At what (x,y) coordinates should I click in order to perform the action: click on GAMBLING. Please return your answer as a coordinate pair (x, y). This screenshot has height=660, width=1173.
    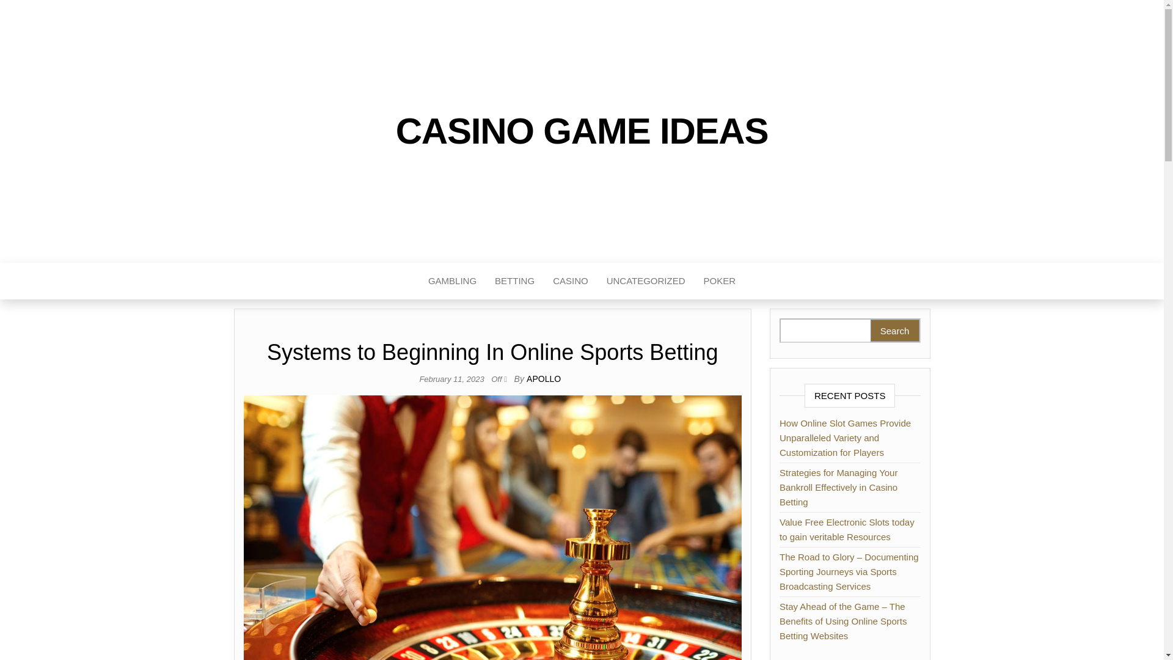
    Looking at the image, I should click on (452, 281).